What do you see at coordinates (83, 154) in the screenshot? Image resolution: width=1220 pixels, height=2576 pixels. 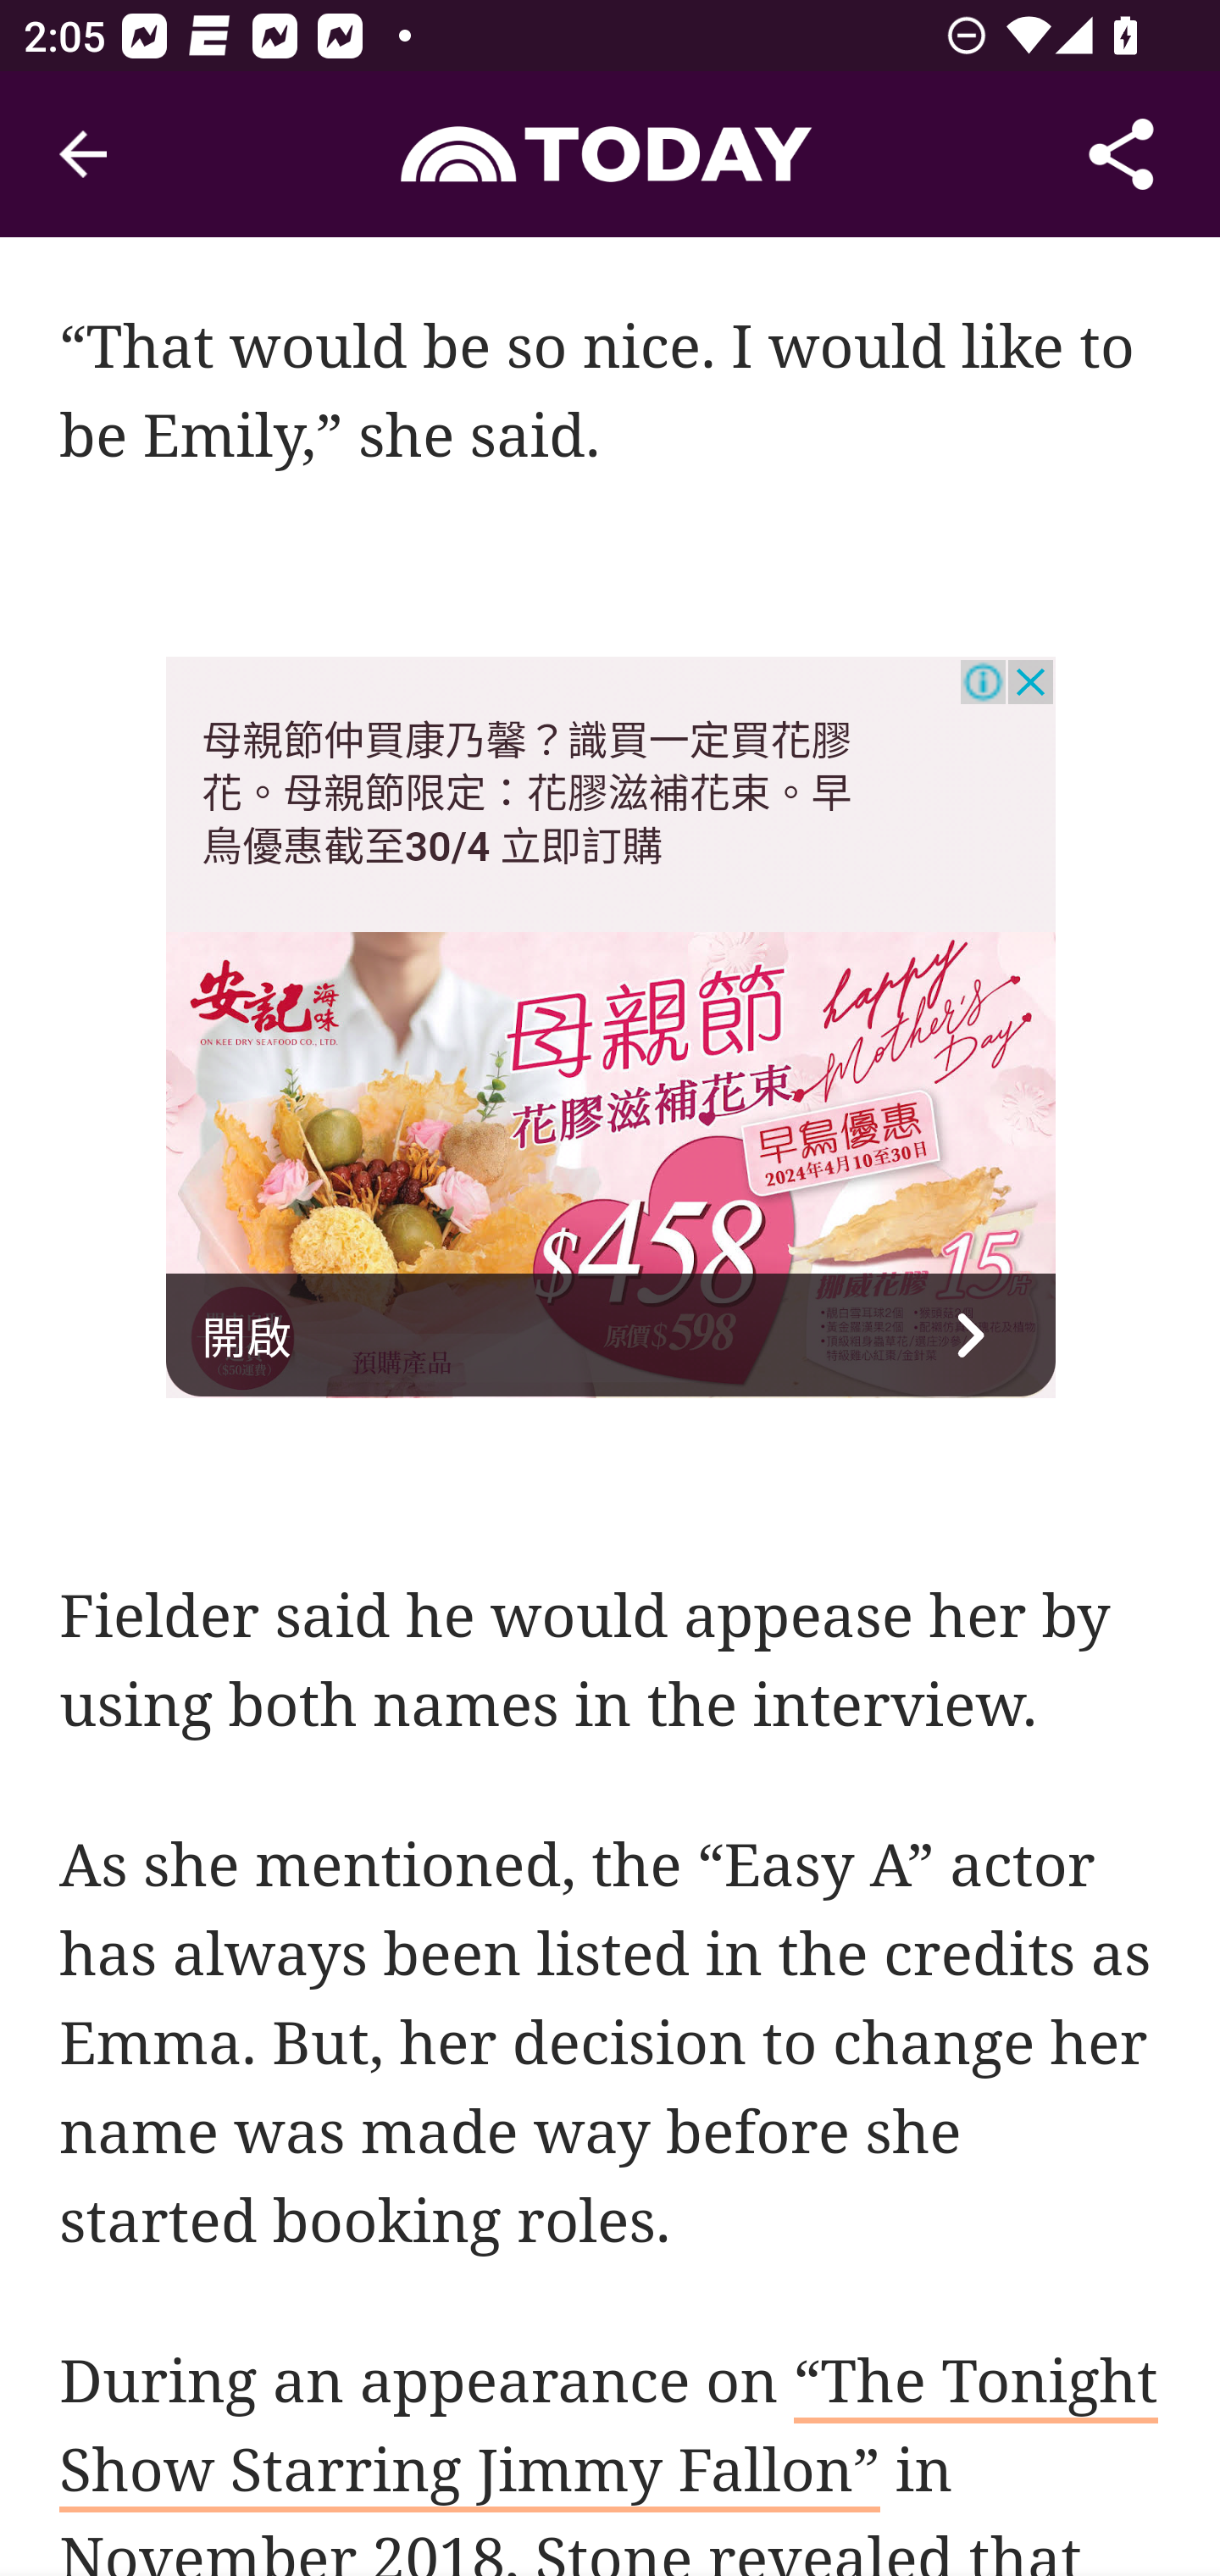 I see `Navigate up` at bounding box center [83, 154].